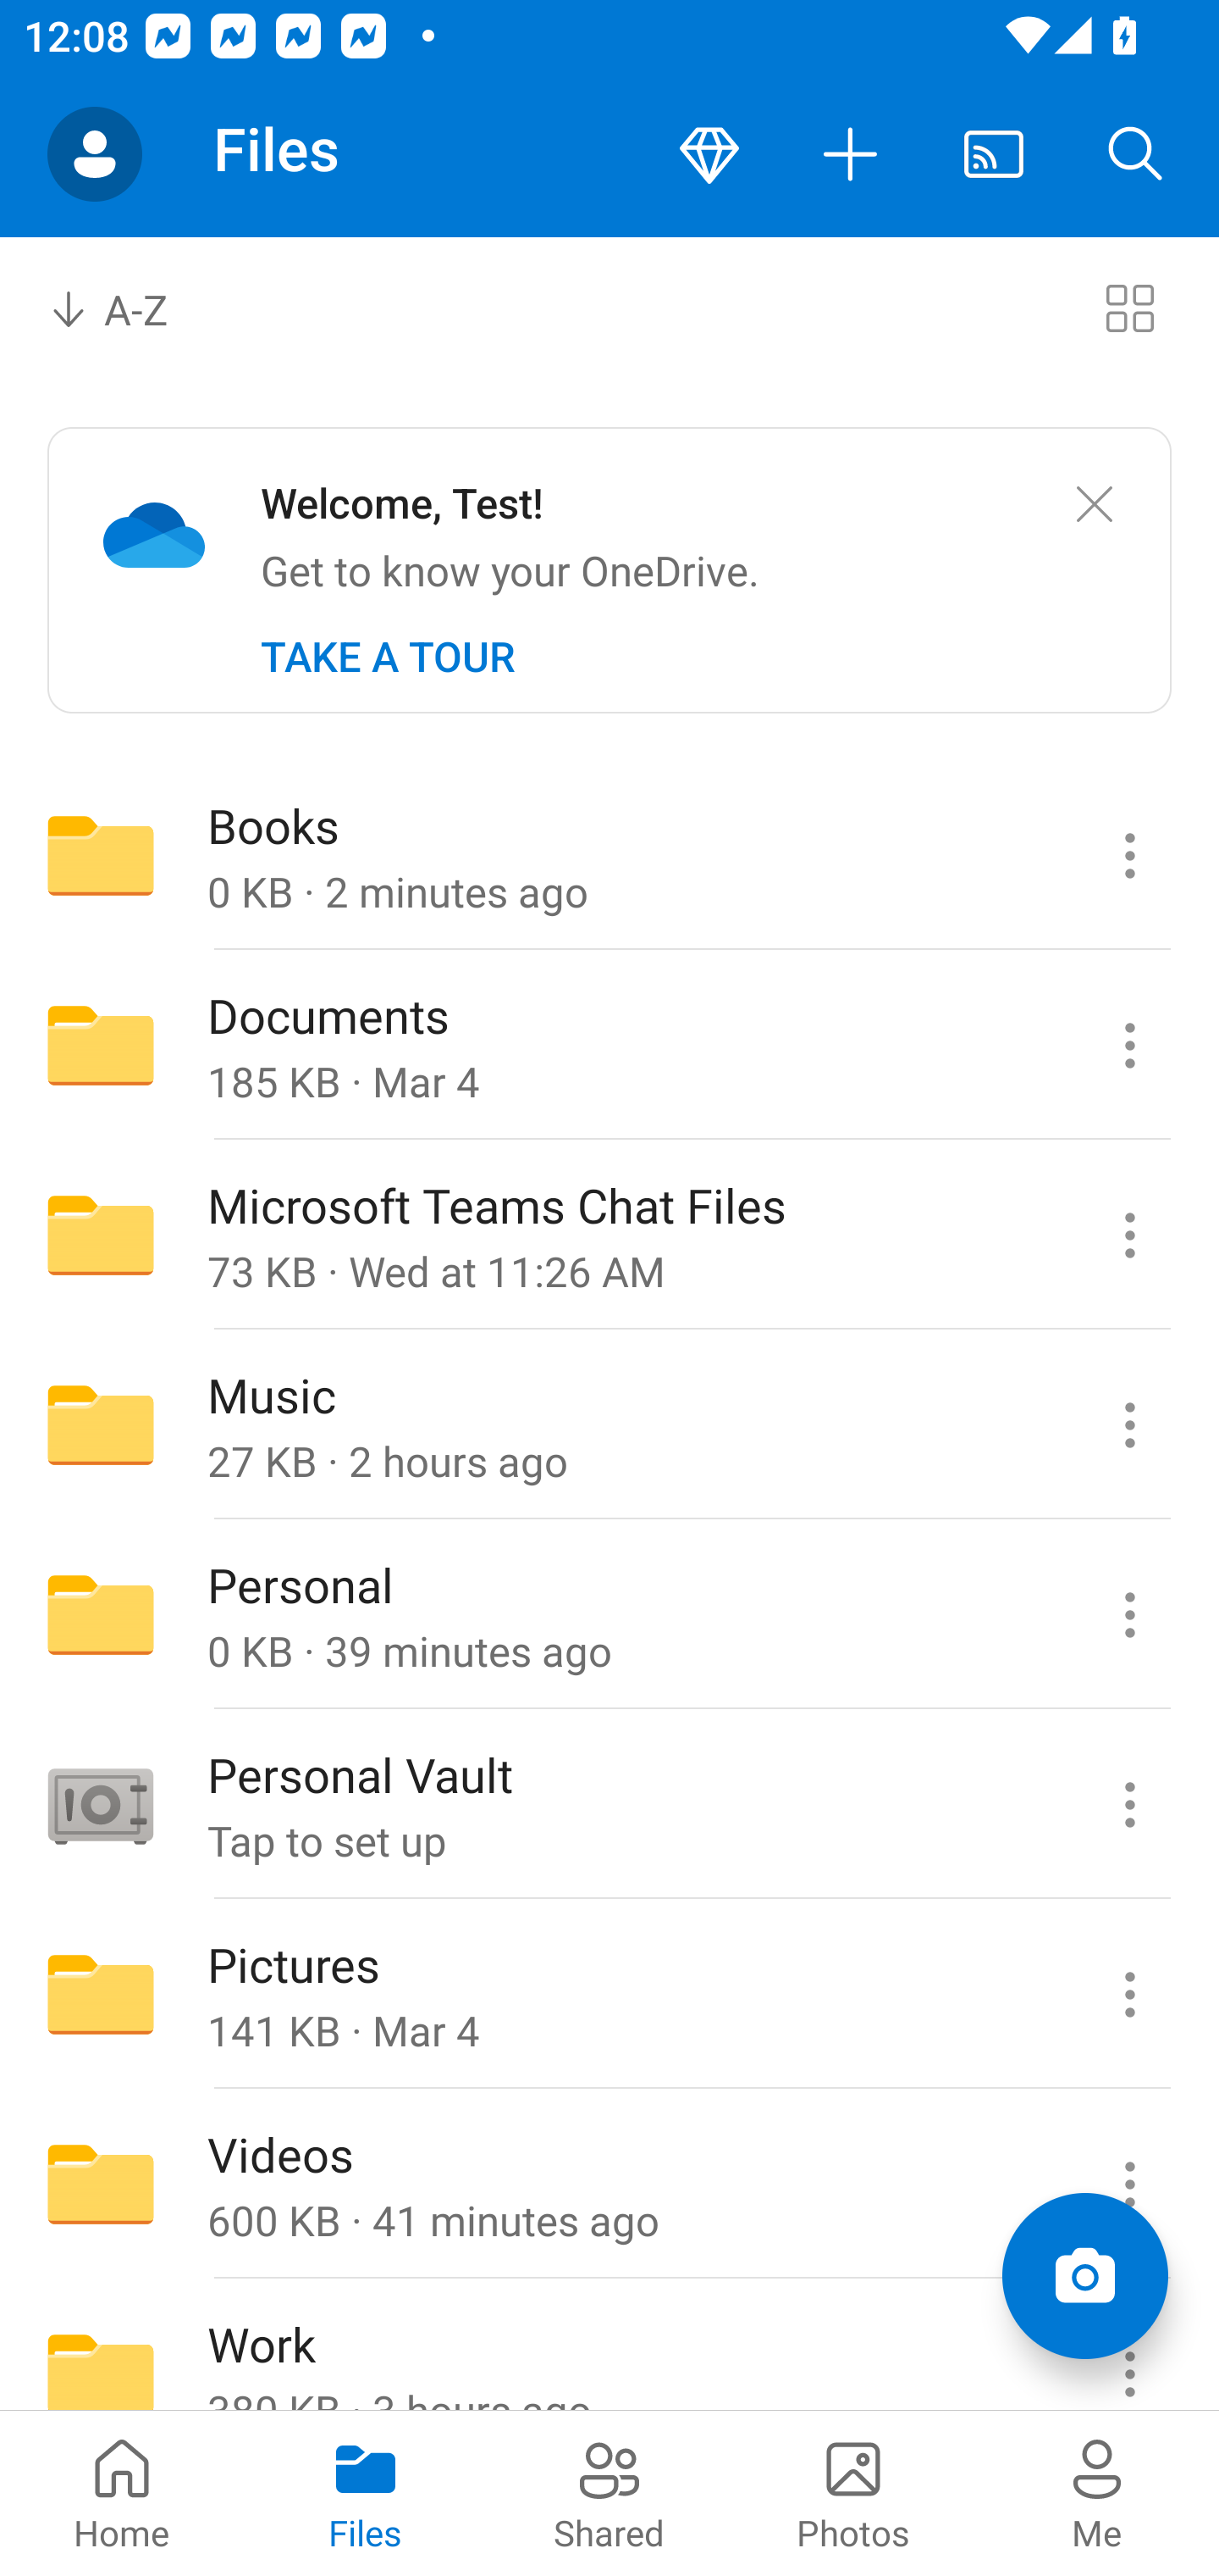  What do you see at coordinates (1129, 307) in the screenshot?
I see `Switch to tiles view` at bounding box center [1129, 307].